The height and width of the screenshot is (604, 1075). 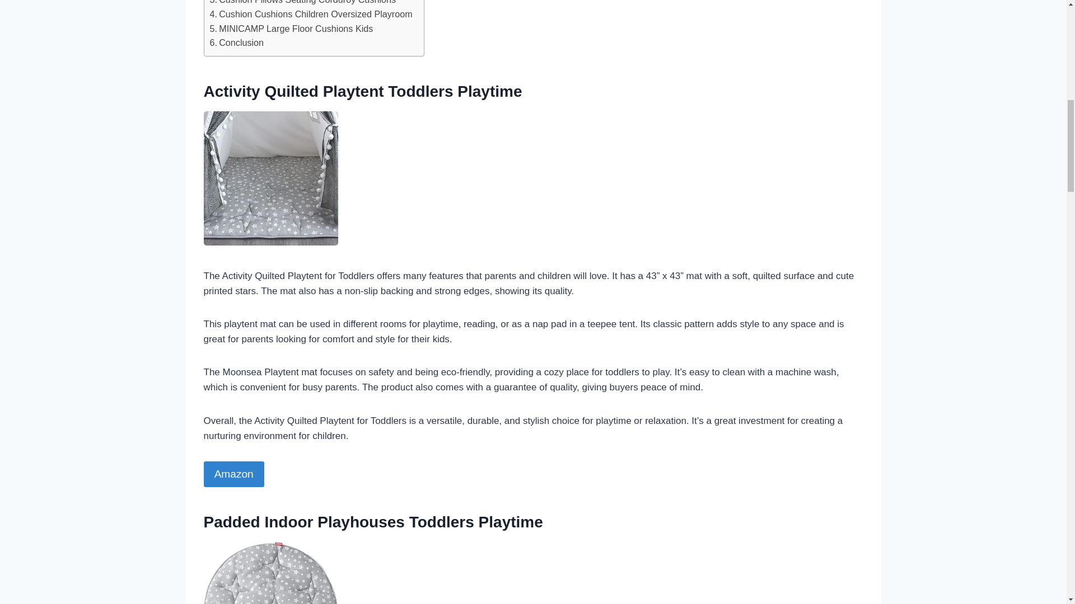 I want to click on Amazon, so click(x=234, y=474).